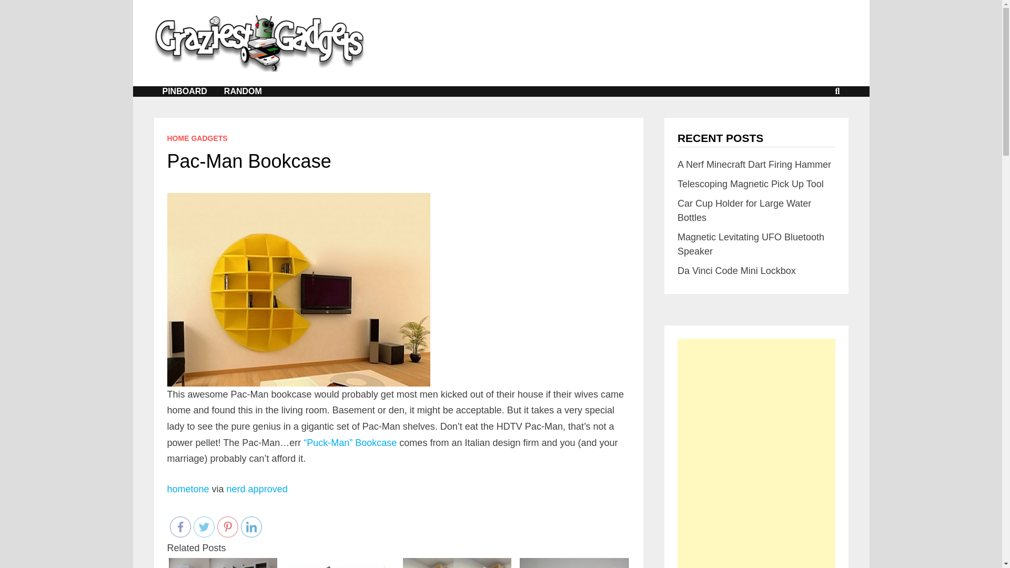 The width and height of the screenshot is (1010, 568). I want to click on Twitter, so click(204, 526).